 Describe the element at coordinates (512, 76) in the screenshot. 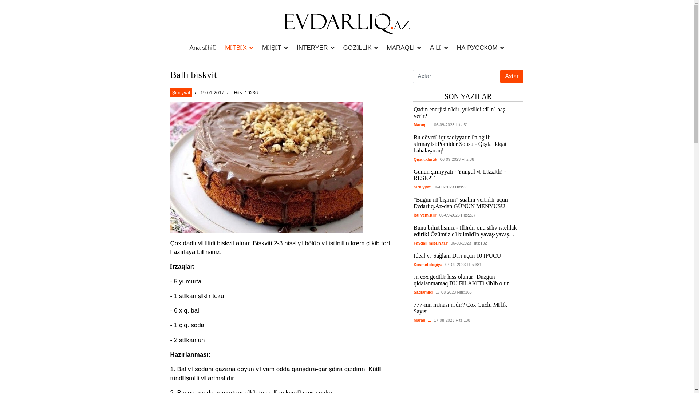

I see `Axtar` at that location.